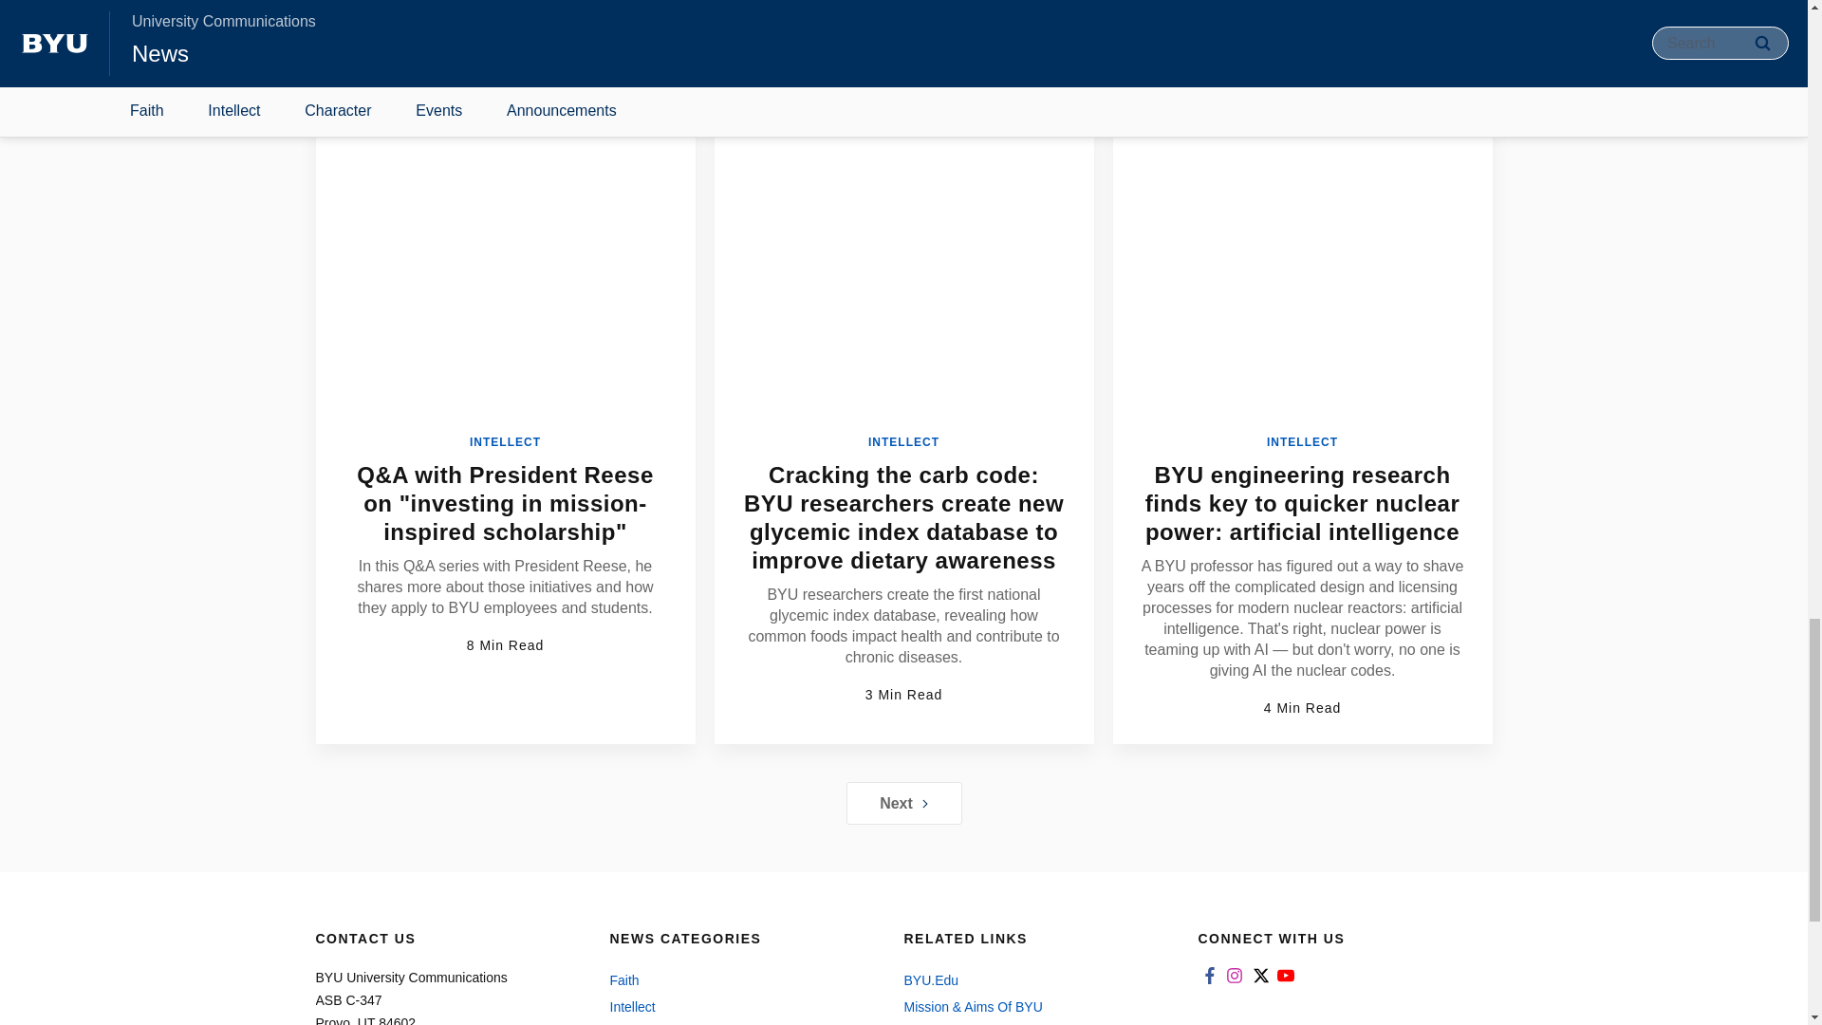 This screenshot has width=1822, height=1025. I want to click on INTELLECT, so click(505, 442).